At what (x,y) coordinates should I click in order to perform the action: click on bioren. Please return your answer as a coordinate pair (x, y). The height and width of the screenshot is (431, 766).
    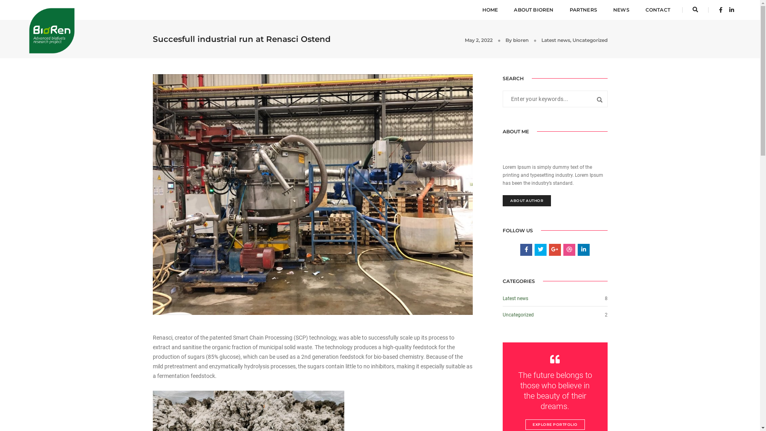
    Looking at the image, I should click on (521, 40).